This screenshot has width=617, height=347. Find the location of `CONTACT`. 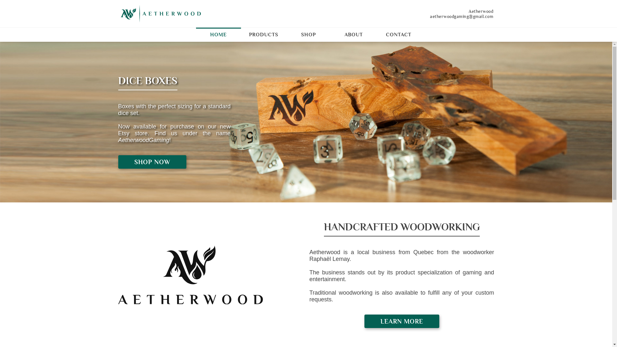

CONTACT is located at coordinates (398, 35).